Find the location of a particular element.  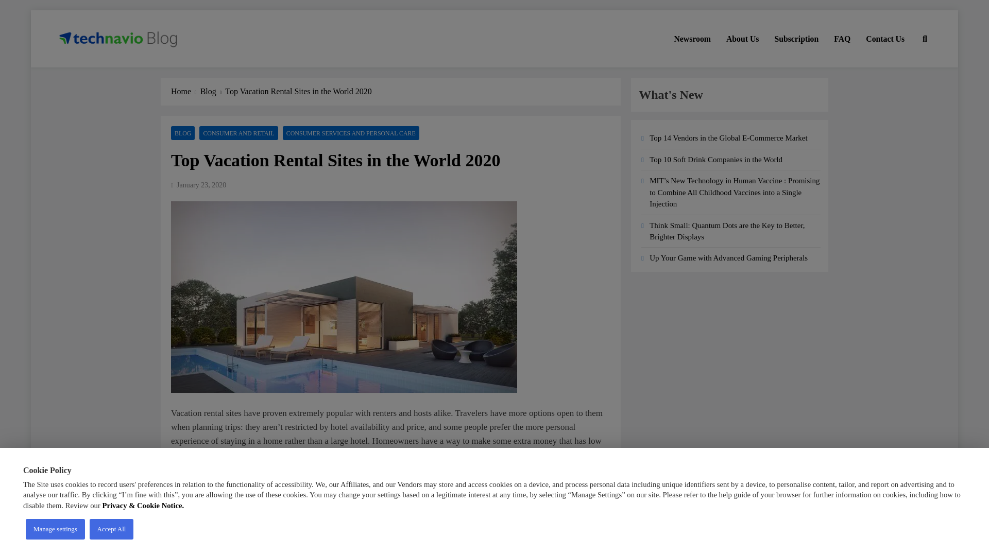

About Us is located at coordinates (743, 39).